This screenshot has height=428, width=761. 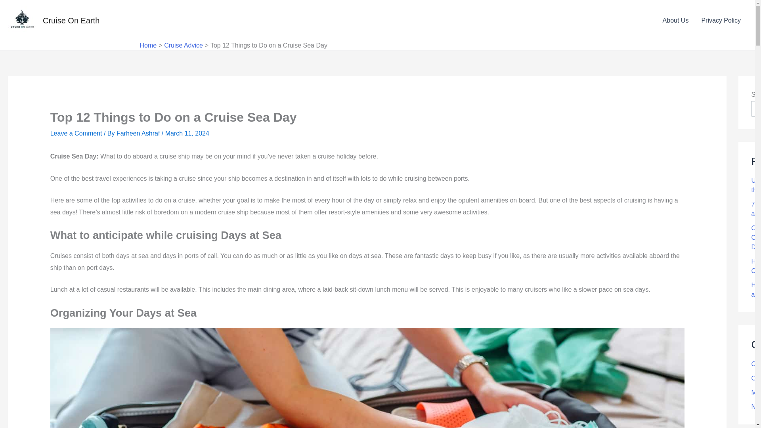 What do you see at coordinates (721, 20) in the screenshot?
I see `Privacy Policy` at bounding box center [721, 20].